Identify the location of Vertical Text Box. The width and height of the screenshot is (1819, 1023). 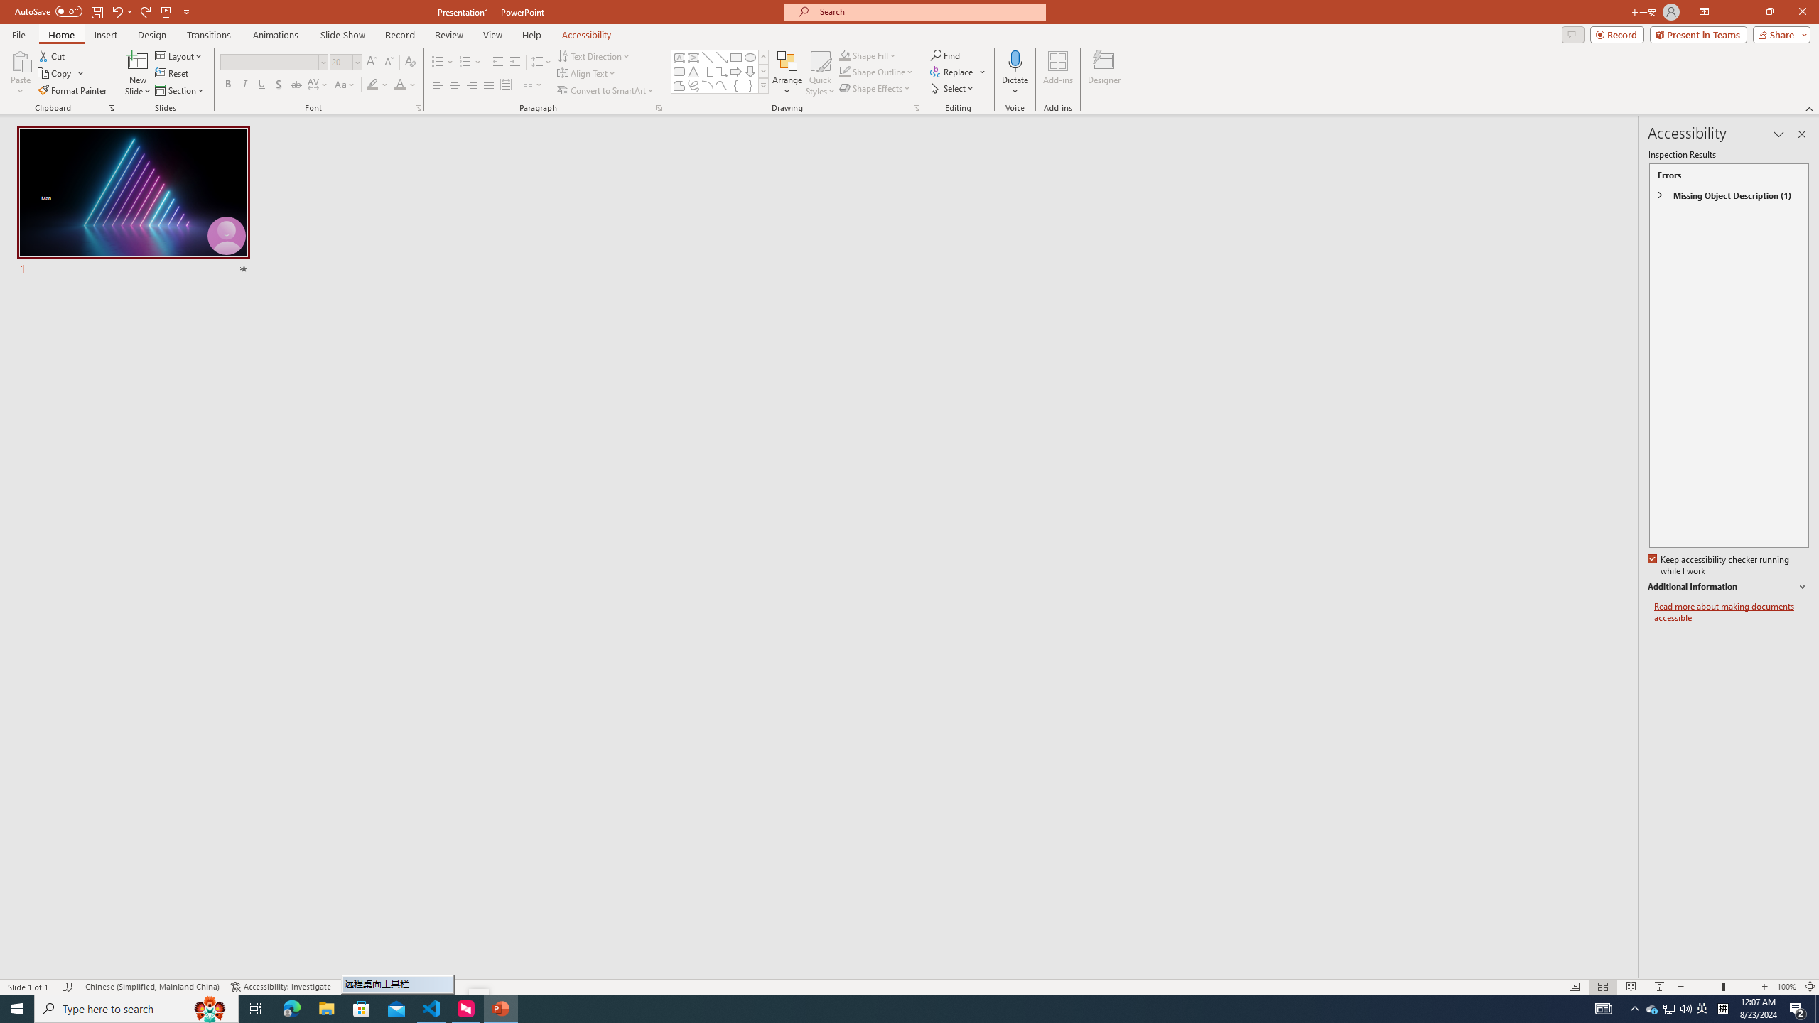
(693, 57).